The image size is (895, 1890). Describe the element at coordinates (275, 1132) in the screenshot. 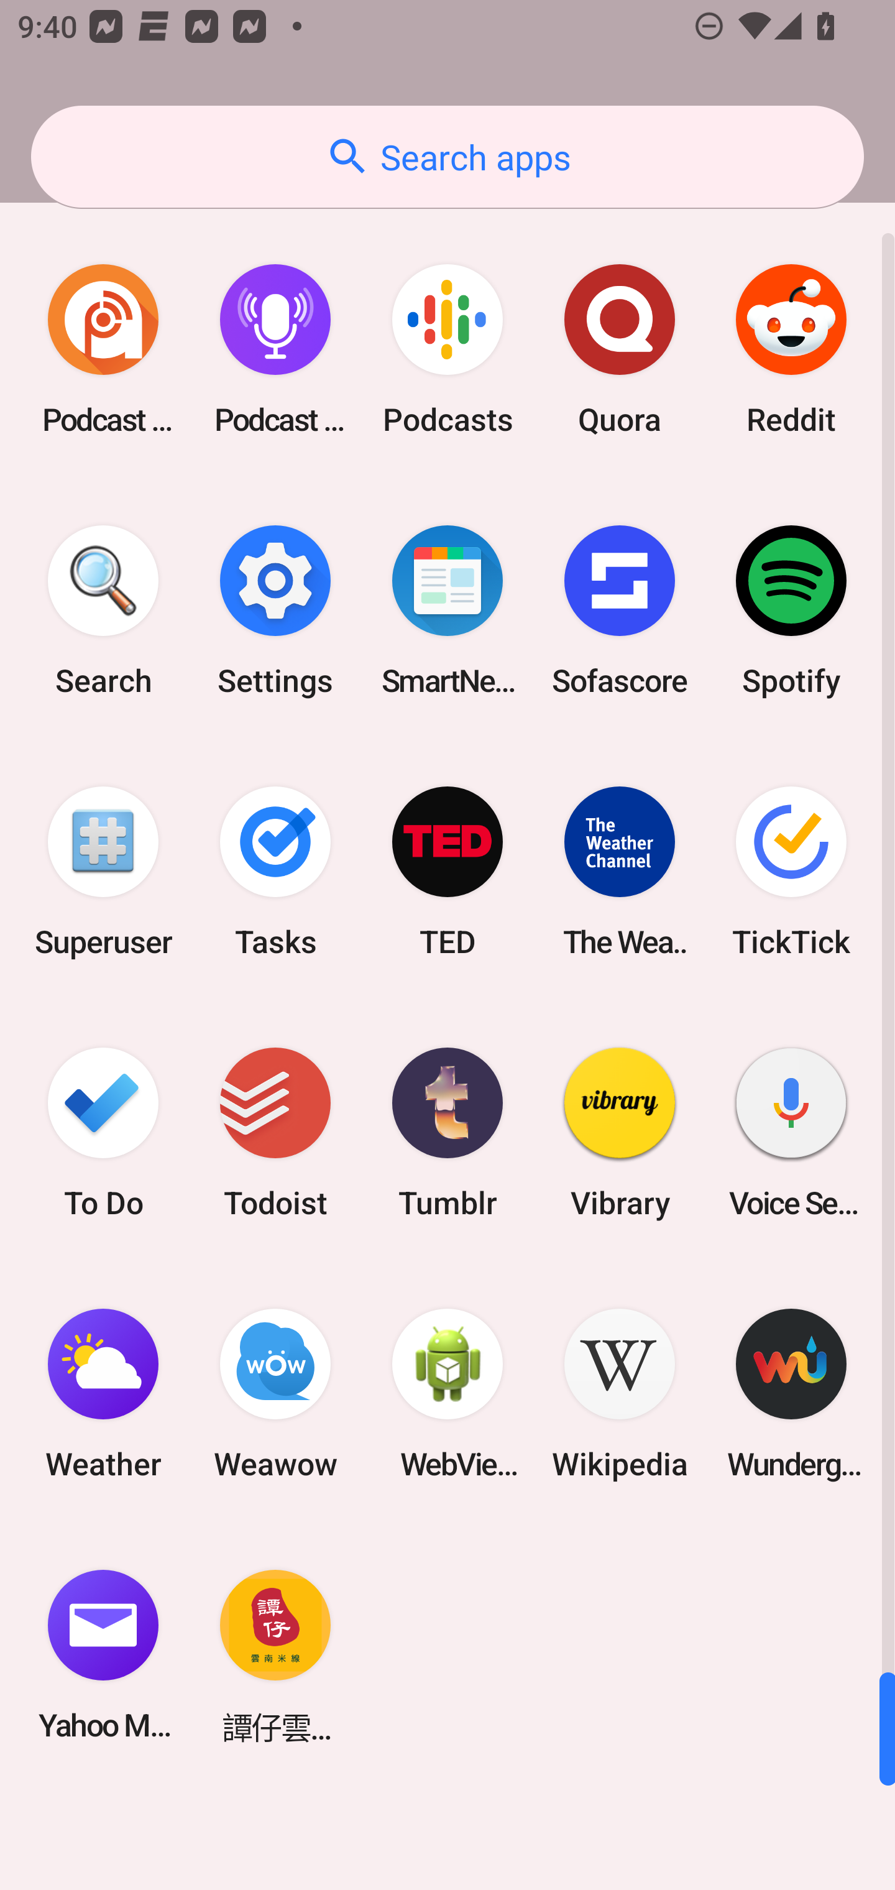

I see `Todoist` at that location.